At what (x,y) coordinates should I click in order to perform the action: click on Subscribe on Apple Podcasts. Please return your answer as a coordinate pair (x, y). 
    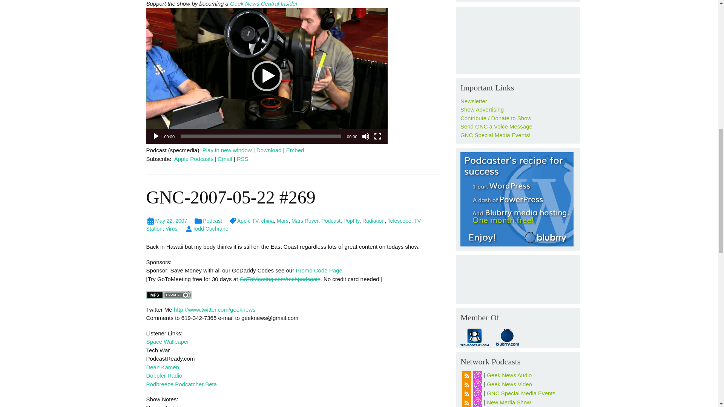
    Looking at the image, I should click on (194, 158).